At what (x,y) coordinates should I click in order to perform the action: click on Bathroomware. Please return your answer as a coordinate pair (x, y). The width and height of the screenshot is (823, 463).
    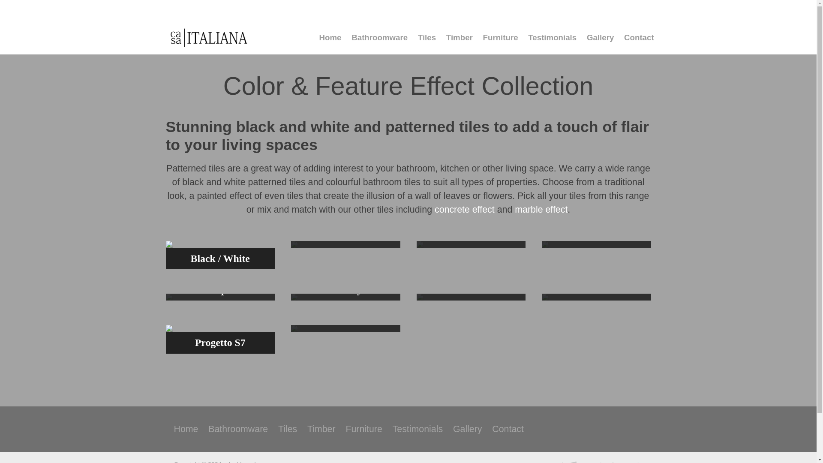
    Looking at the image, I should click on (380, 39).